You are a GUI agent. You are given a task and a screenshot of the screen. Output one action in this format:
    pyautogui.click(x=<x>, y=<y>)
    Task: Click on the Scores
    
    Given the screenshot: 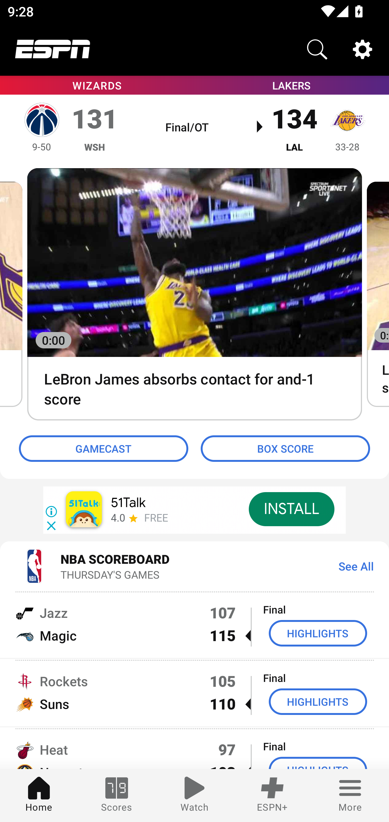 What is the action you would take?
    pyautogui.click(x=117, y=796)
    